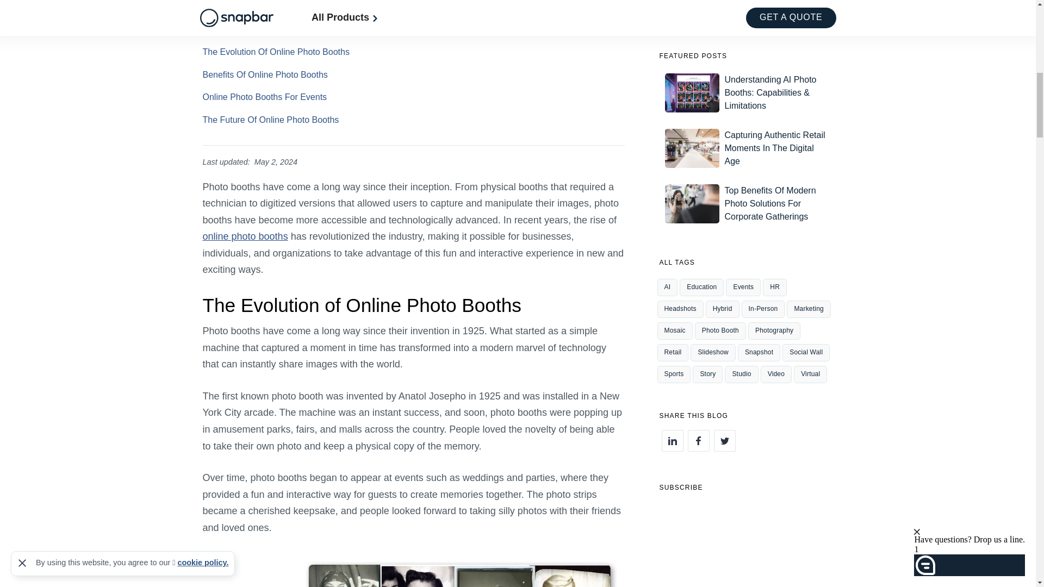  What do you see at coordinates (746, 535) in the screenshot?
I see `Form 0` at bounding box center [746, 535].